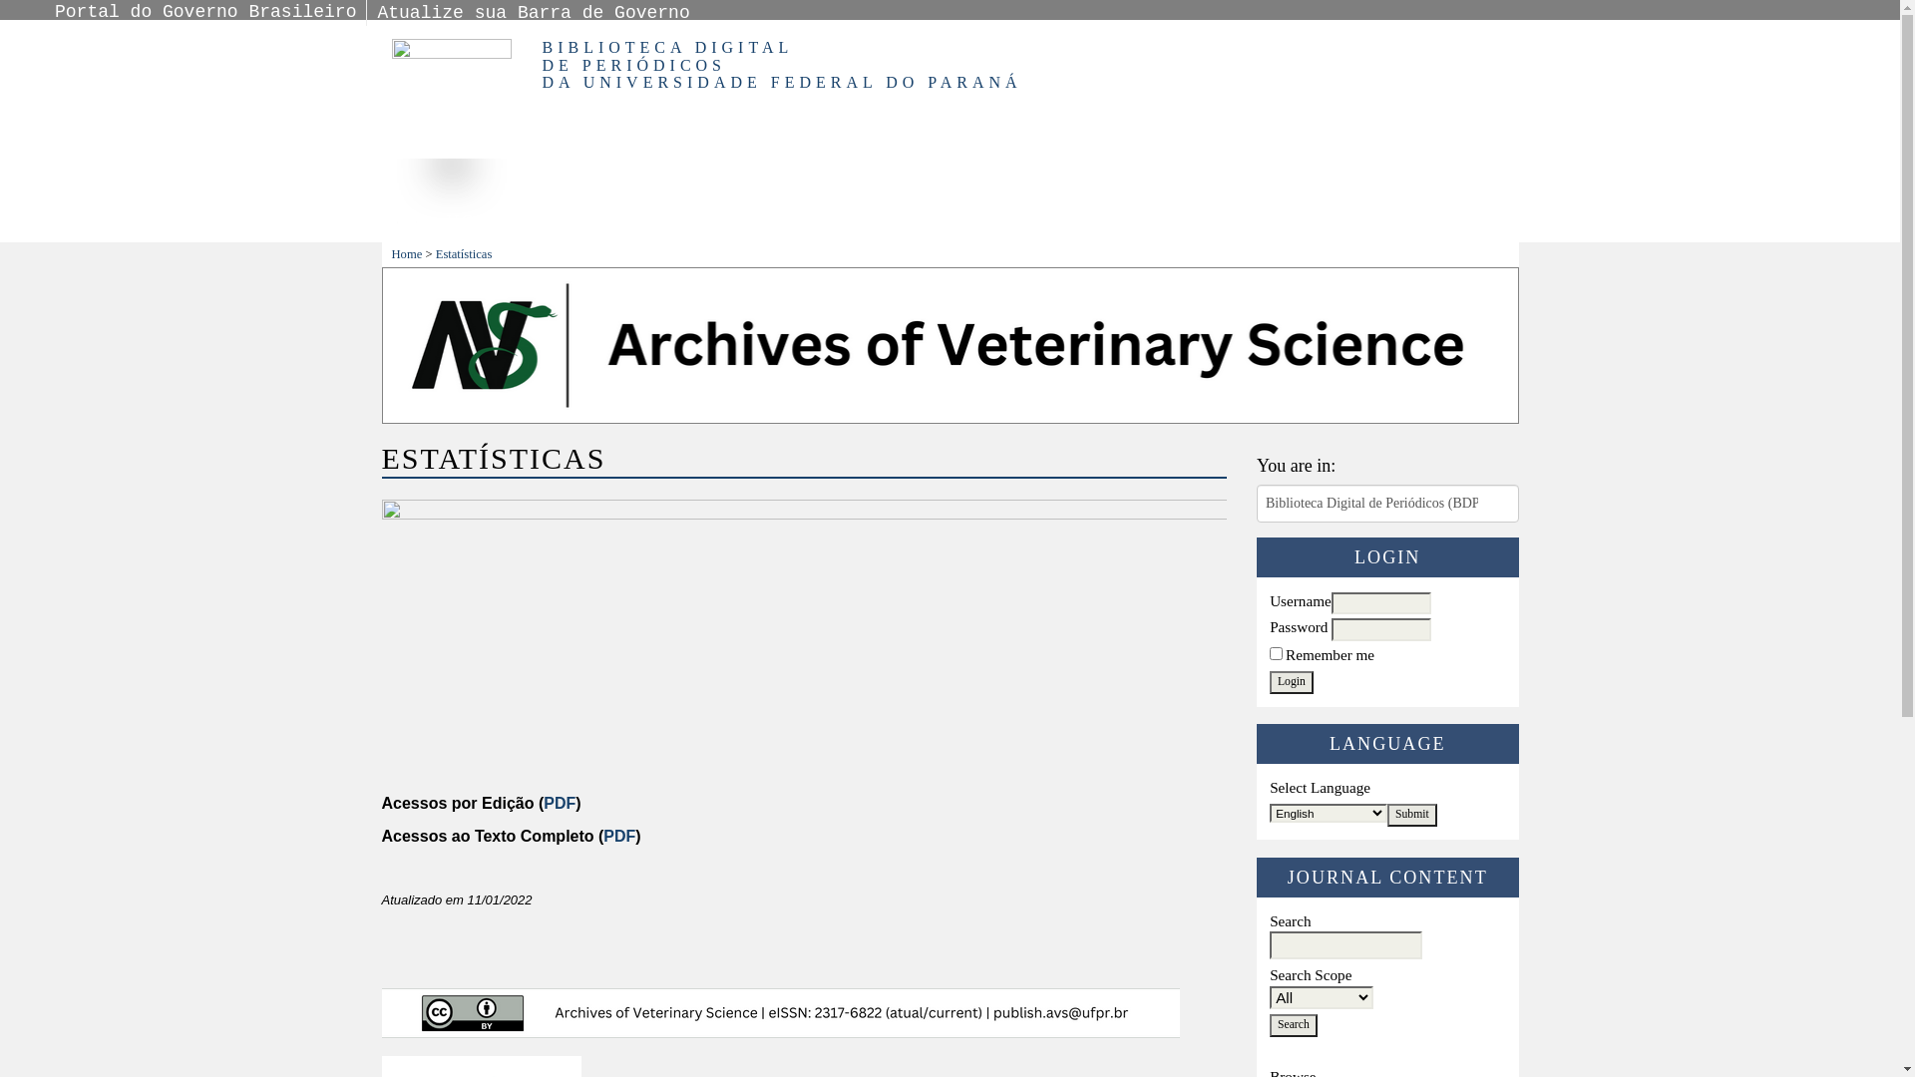 Image resolution: width=1915 pixels, height=1077 pixels. I want to click on STATISTICS, so click(1275, 222).